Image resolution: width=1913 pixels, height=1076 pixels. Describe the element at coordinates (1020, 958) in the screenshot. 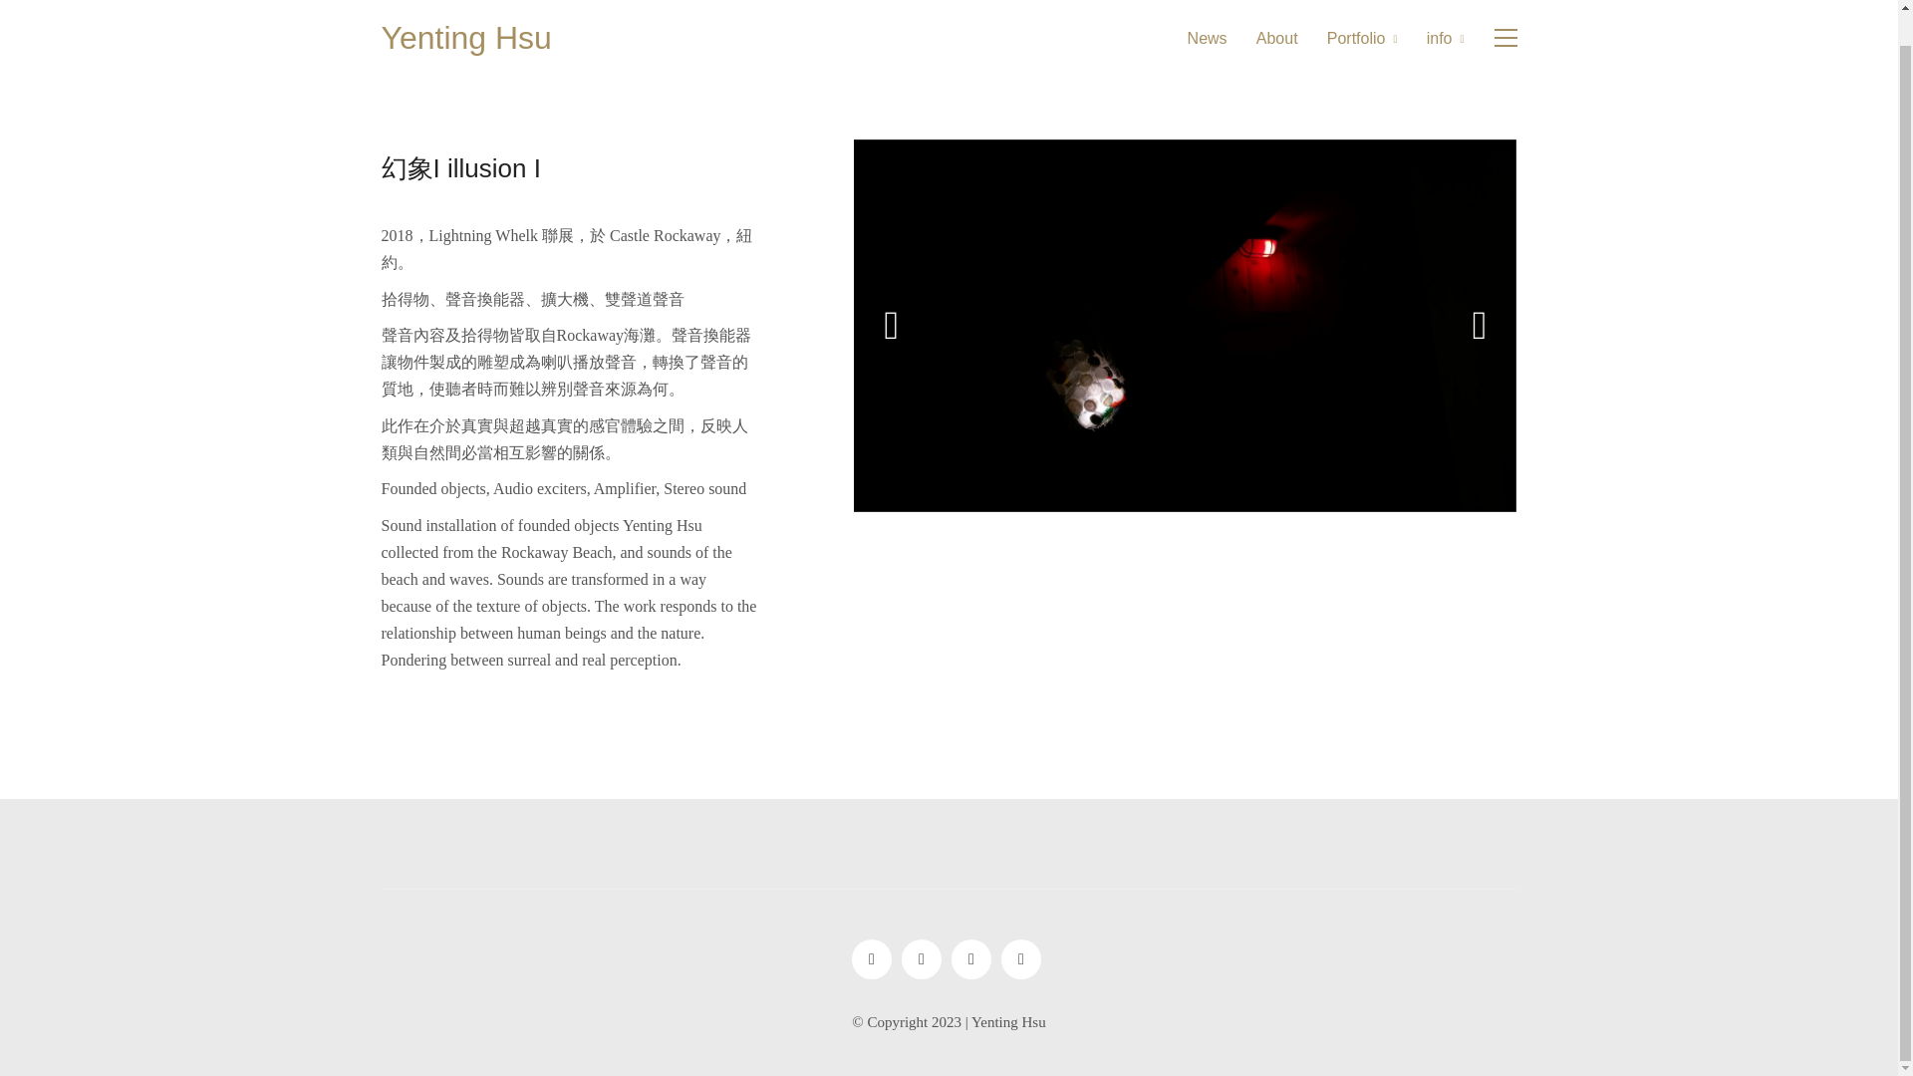

I see `Email` at that location.